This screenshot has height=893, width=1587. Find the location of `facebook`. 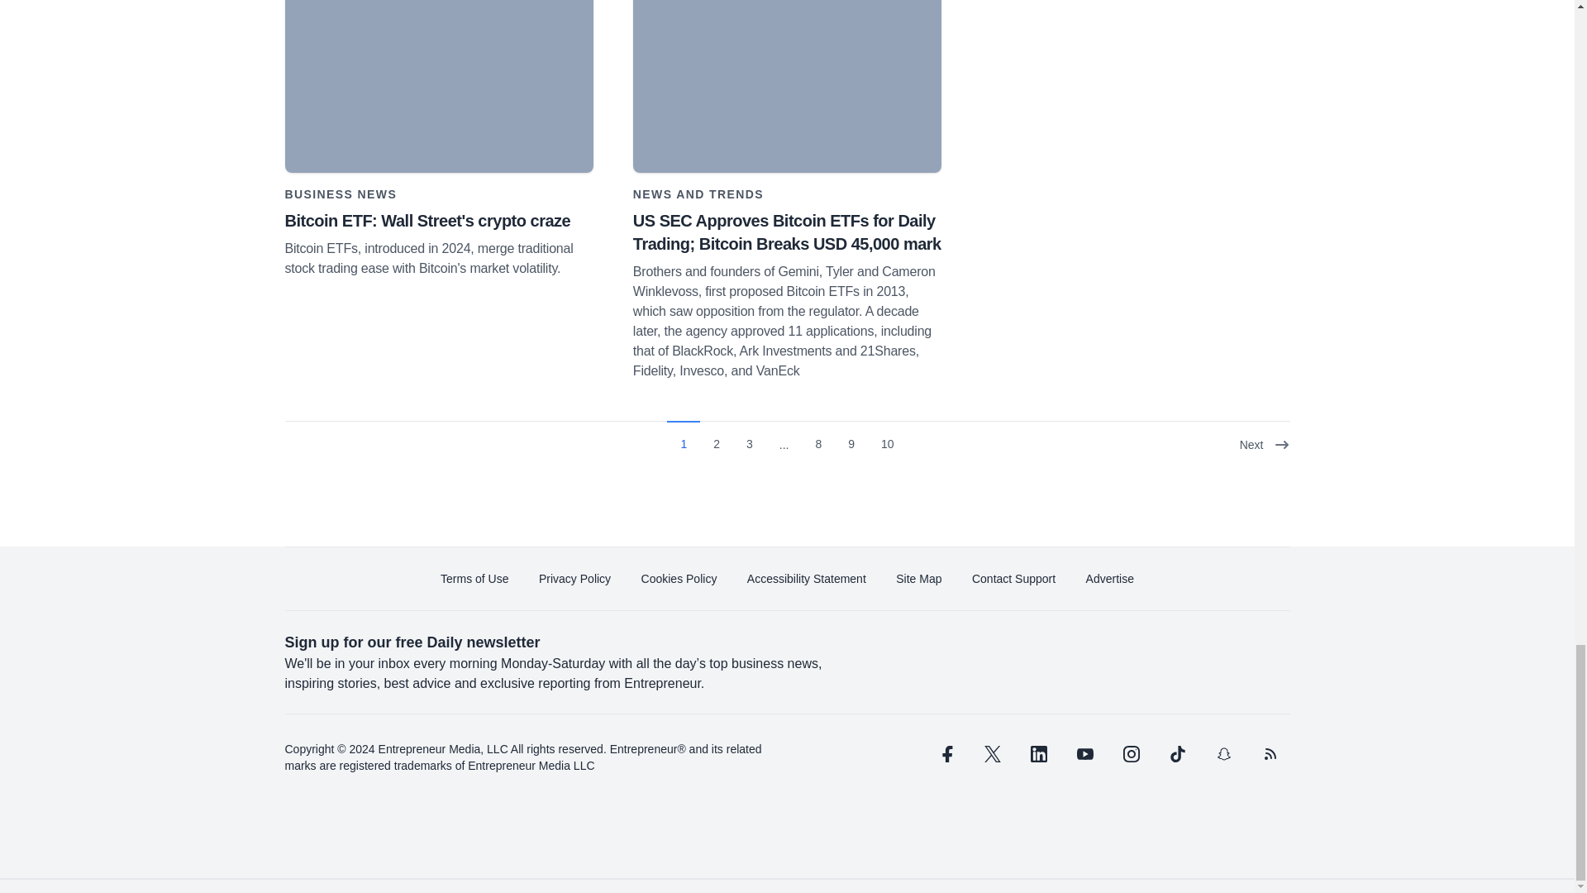

facebook is located at coordinates (945, 754).